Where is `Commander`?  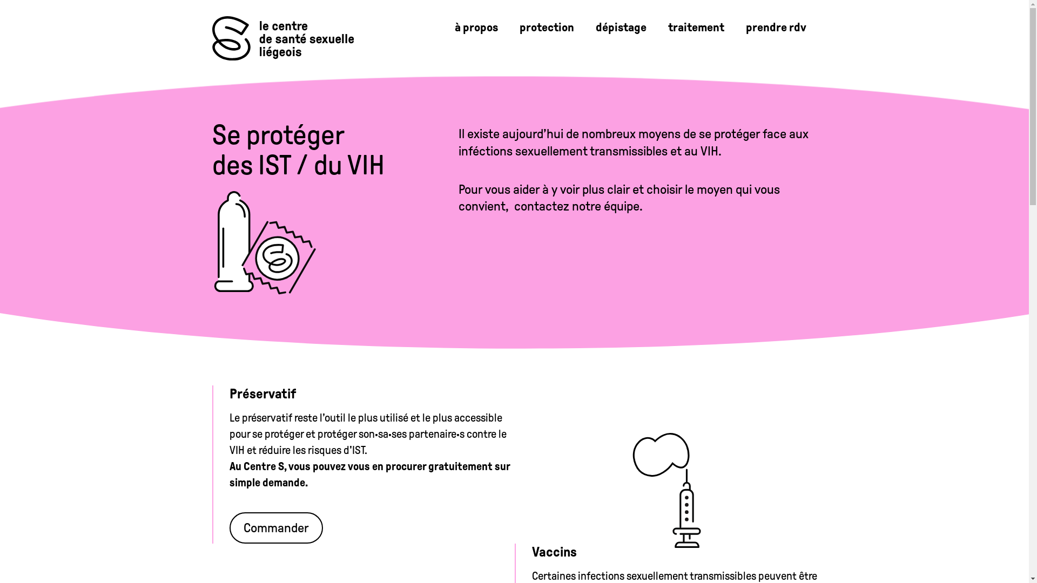 Commander is located at coordinates (275, 528).